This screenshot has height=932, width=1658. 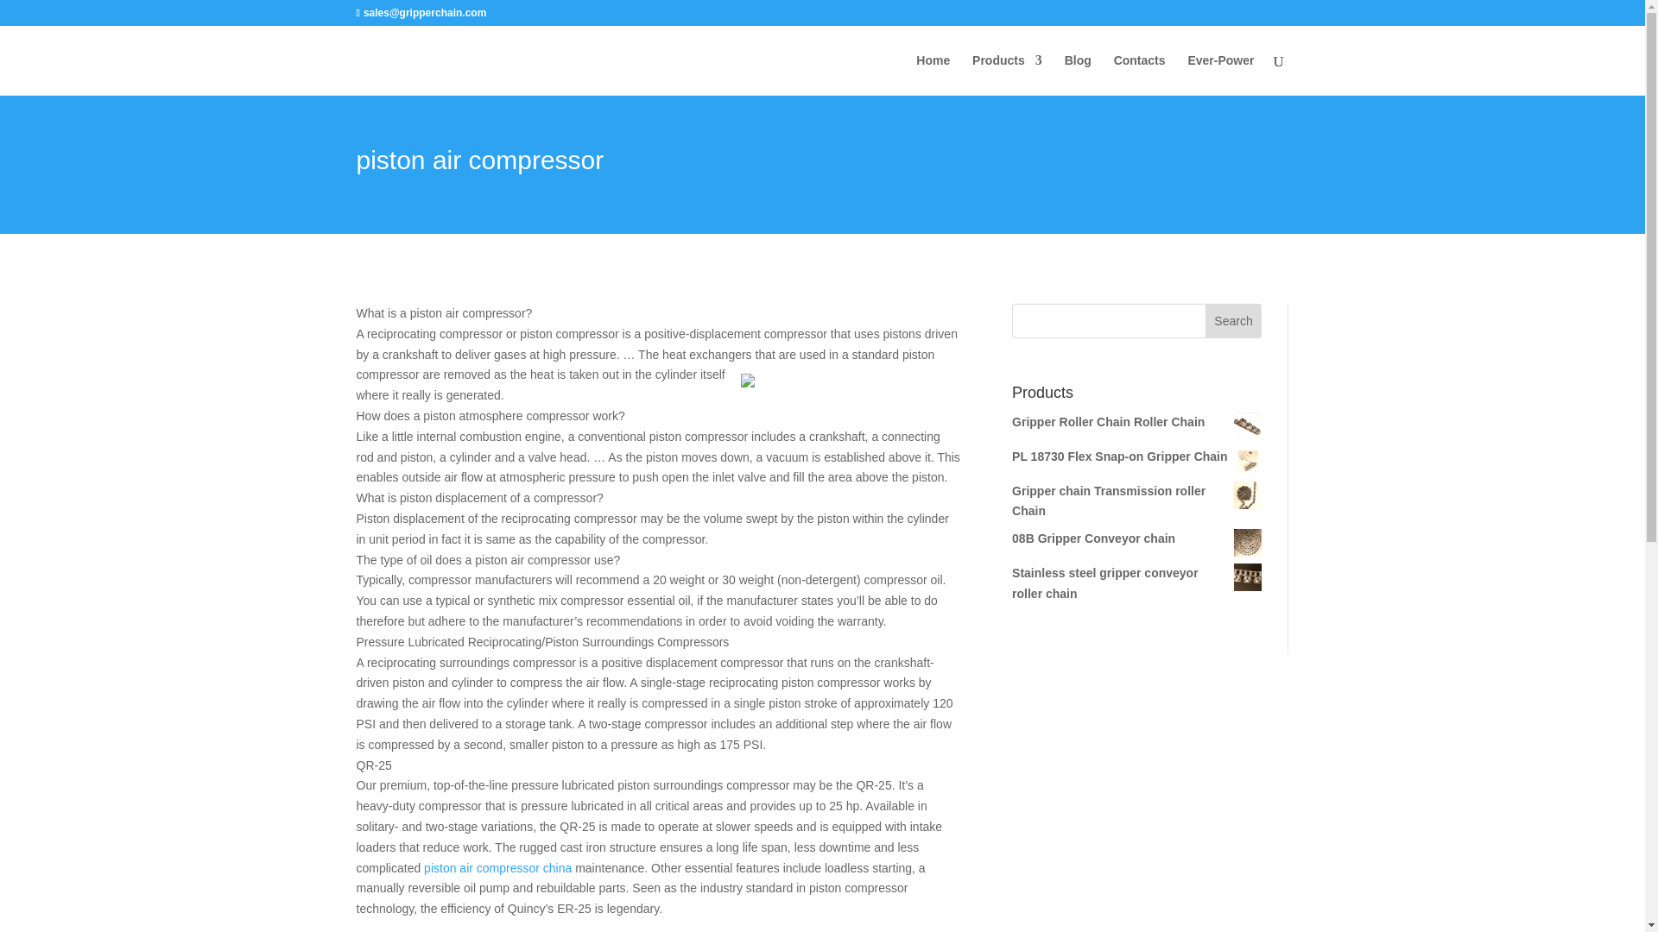 I want to click on 08B Gripper Conveyor chain, so click(x=1136, y=539).